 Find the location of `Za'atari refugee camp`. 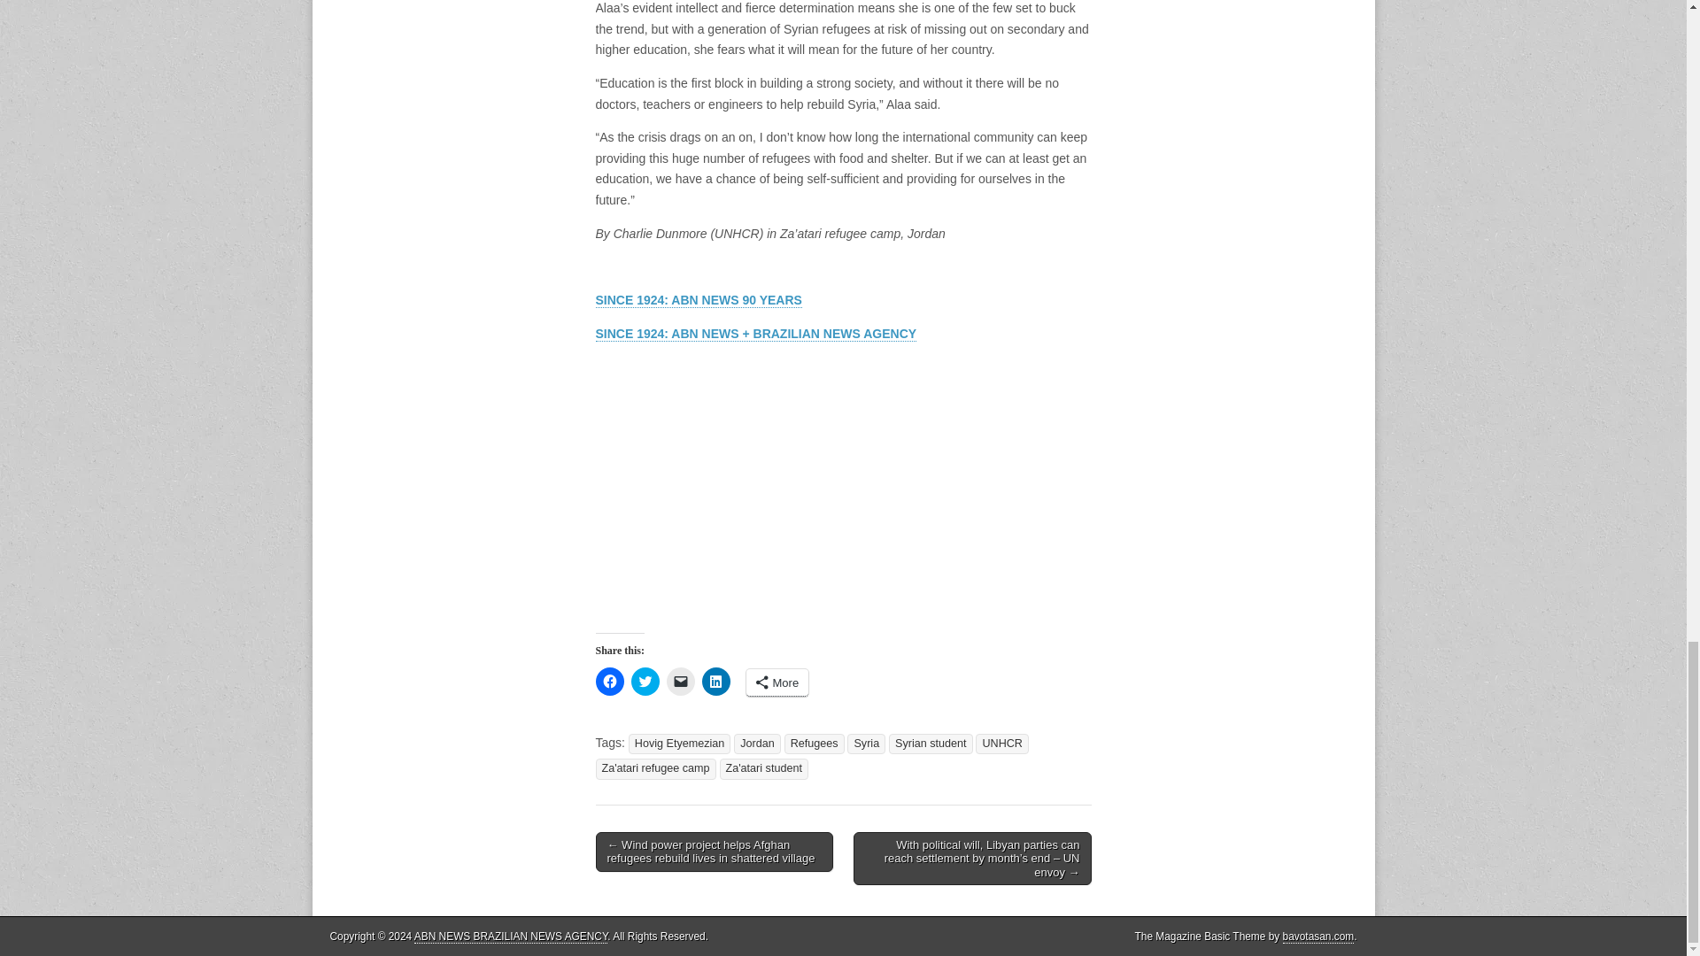

Za'atari refugee camp is located at coordinates (655, 768).